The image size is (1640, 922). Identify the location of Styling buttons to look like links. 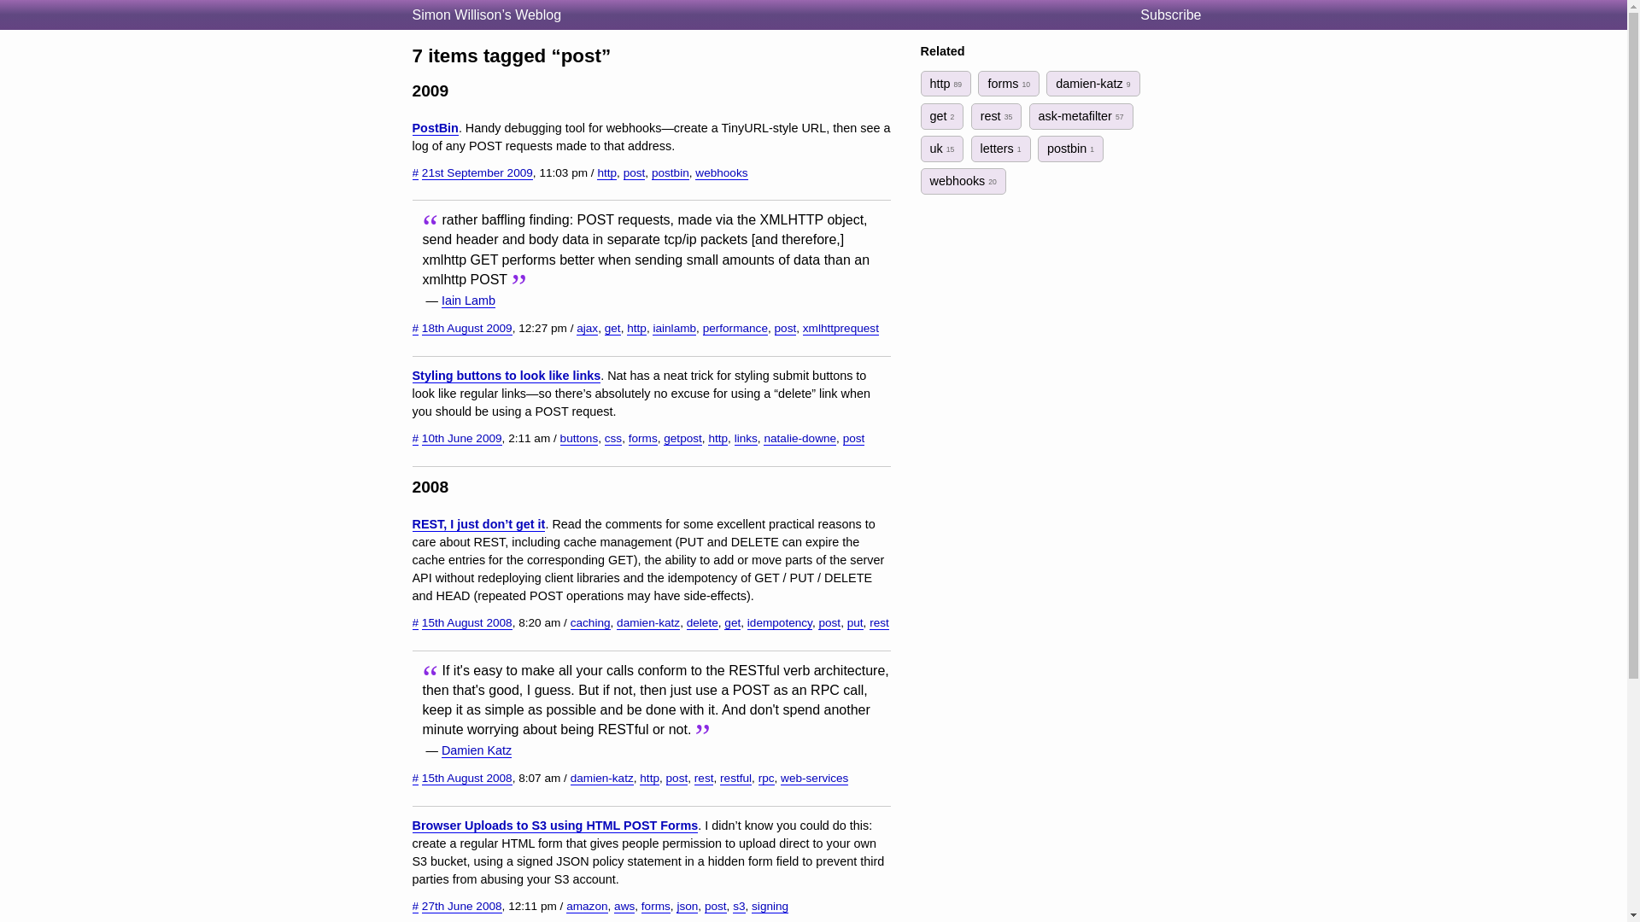
(506, 376).